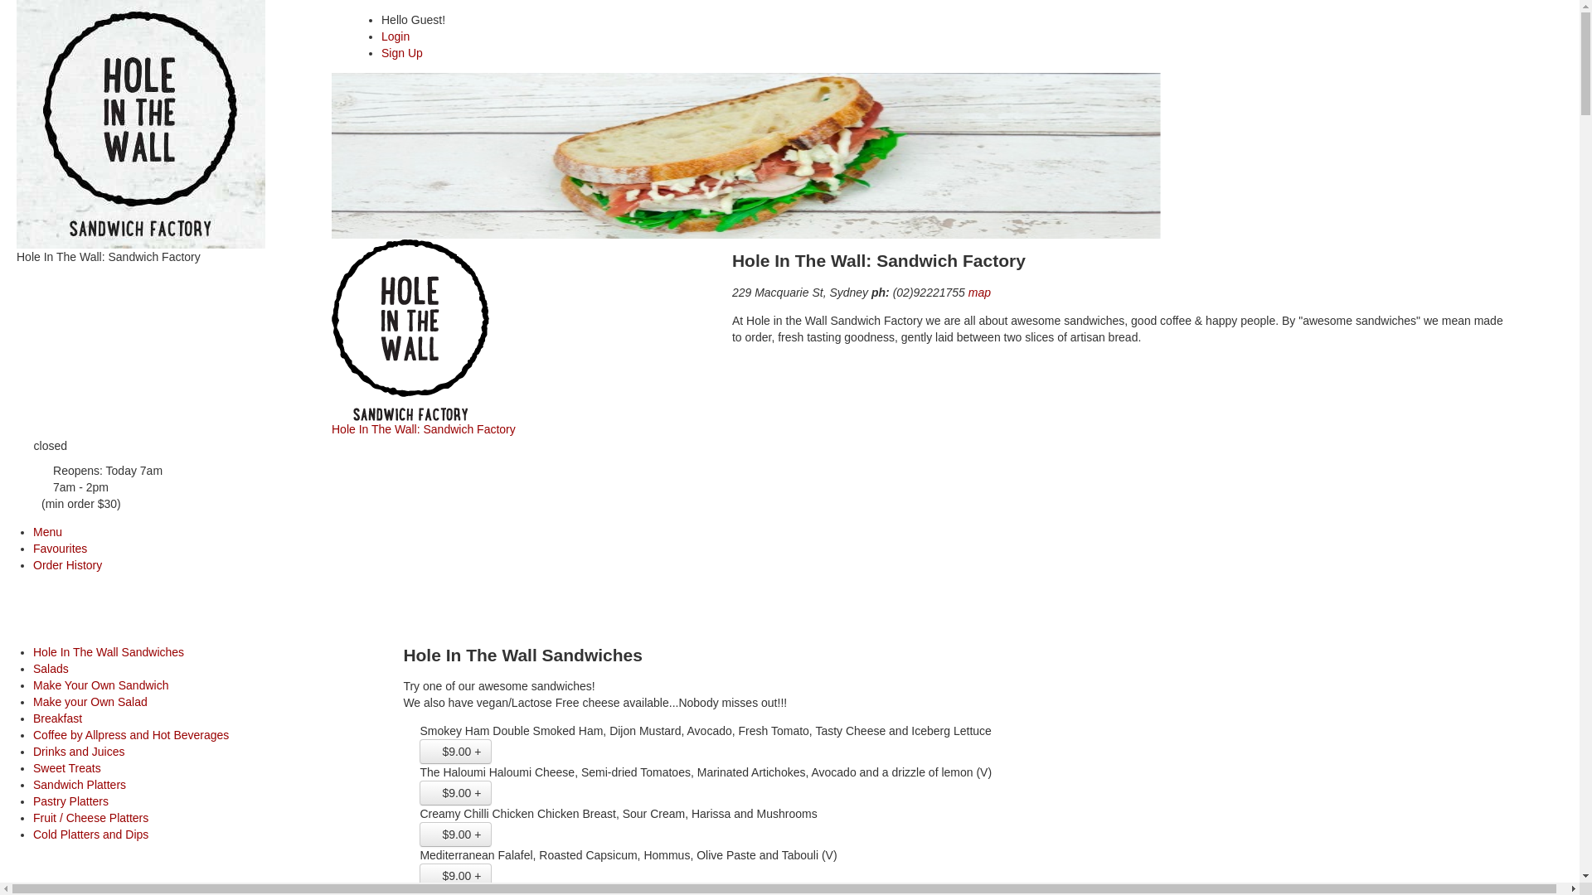  What do you see at coordinates (109, 652) in the screenshot?
I see `Hole In The Wall Sandwiches` at bounding box center [109, 652].